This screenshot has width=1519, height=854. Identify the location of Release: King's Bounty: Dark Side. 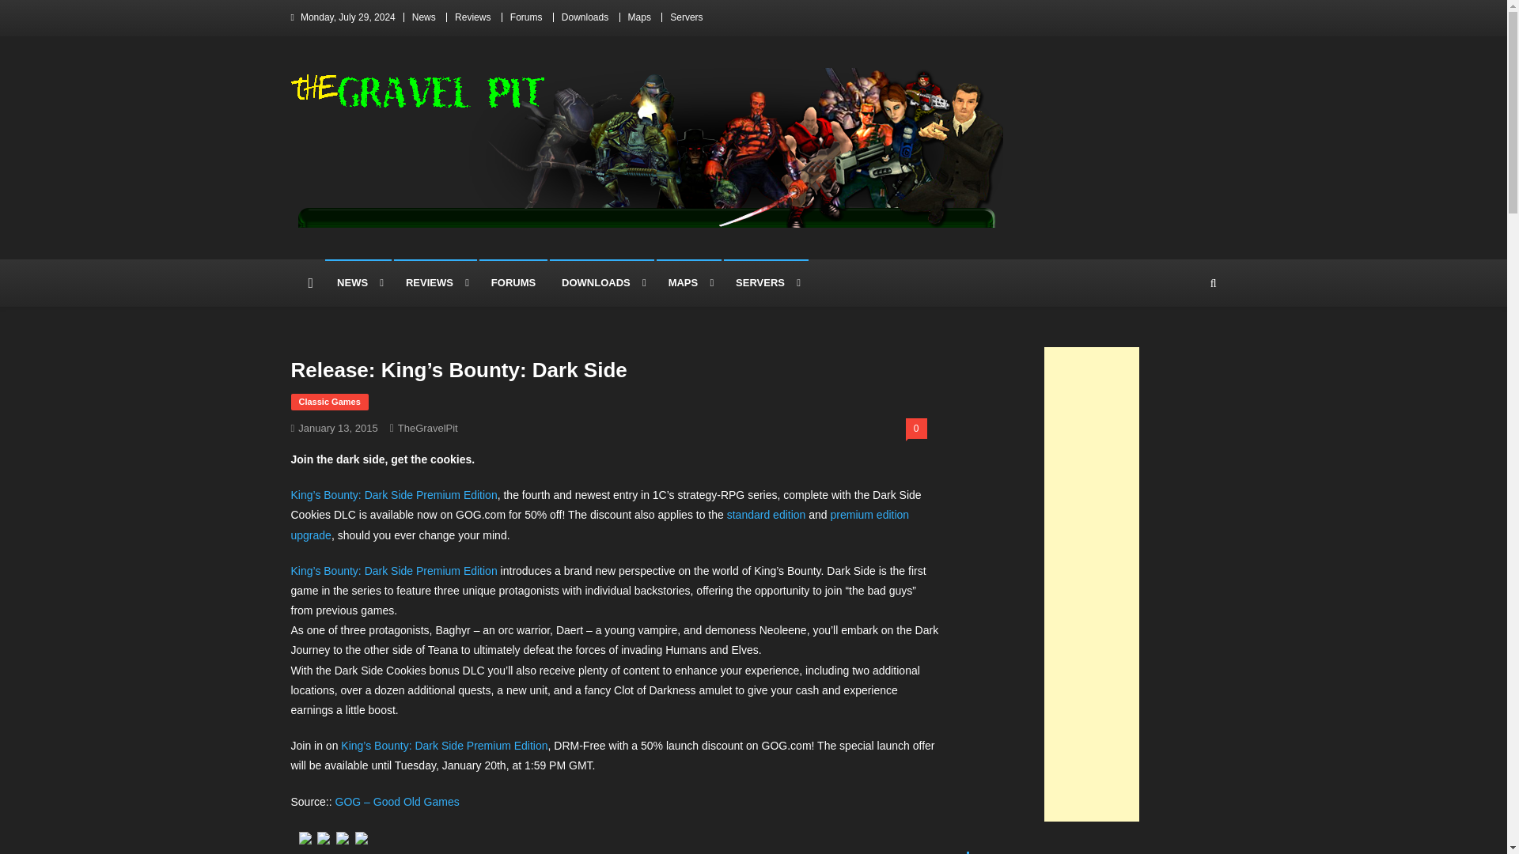
(397, 801).